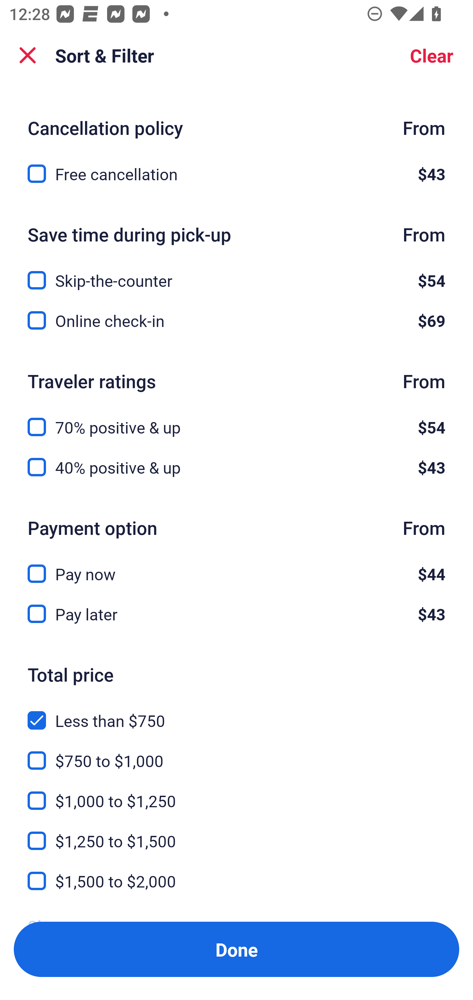 This screenshot has width=473, height=1000. What do you see at coordinates (236, 834) in the screenshot?
I see `$1,250 to $1,500, $1,250 to $1,500` at bounding box center [236, 834].